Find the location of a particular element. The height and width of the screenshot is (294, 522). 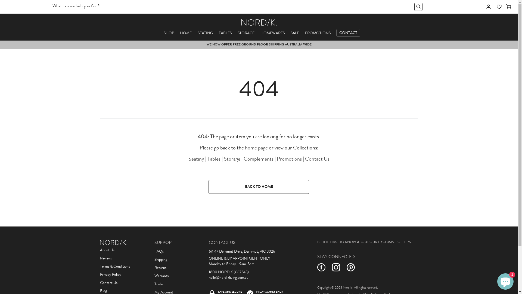

Shopify online store chat is located at coordinates (505, 280).